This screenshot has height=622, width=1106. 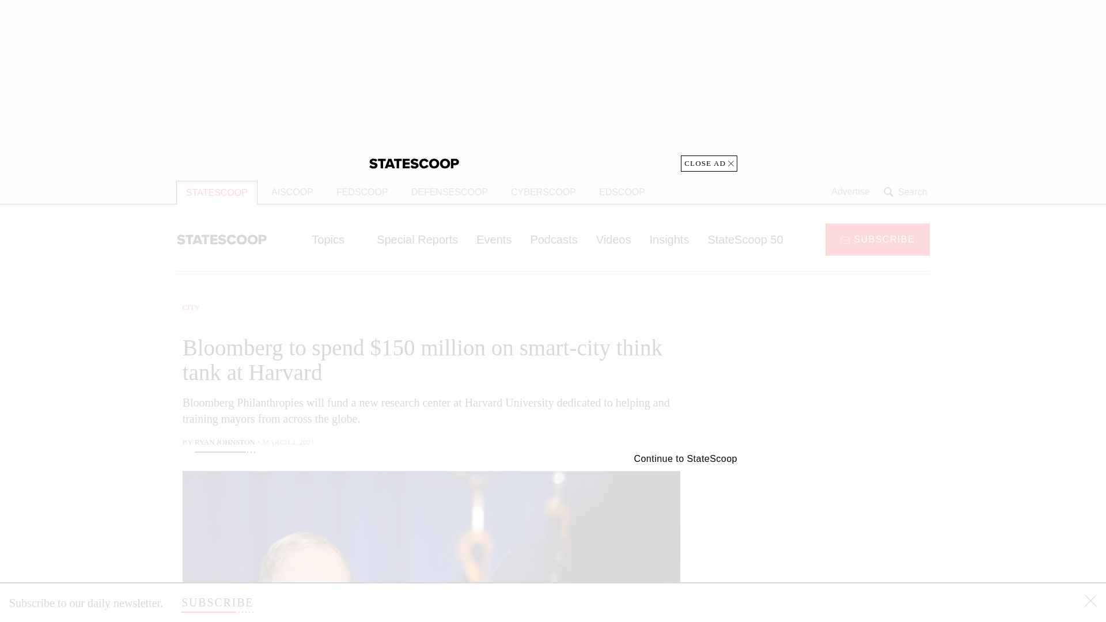 What do you see at coordinates (225, 443) in the screenshot?
I see `Ryan Johnston` at bounding box center [225, 443].